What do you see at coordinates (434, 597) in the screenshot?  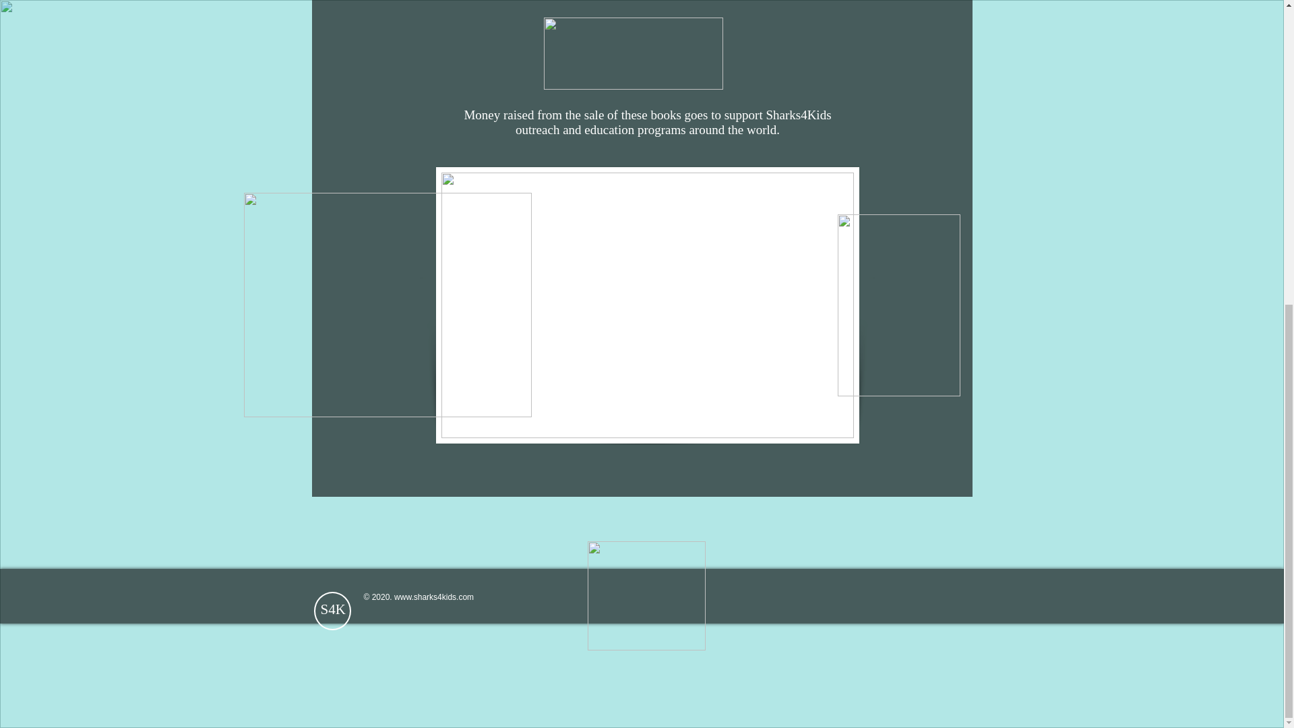 I see `www.sharks4kids.com` at bounding box center [434, 597].